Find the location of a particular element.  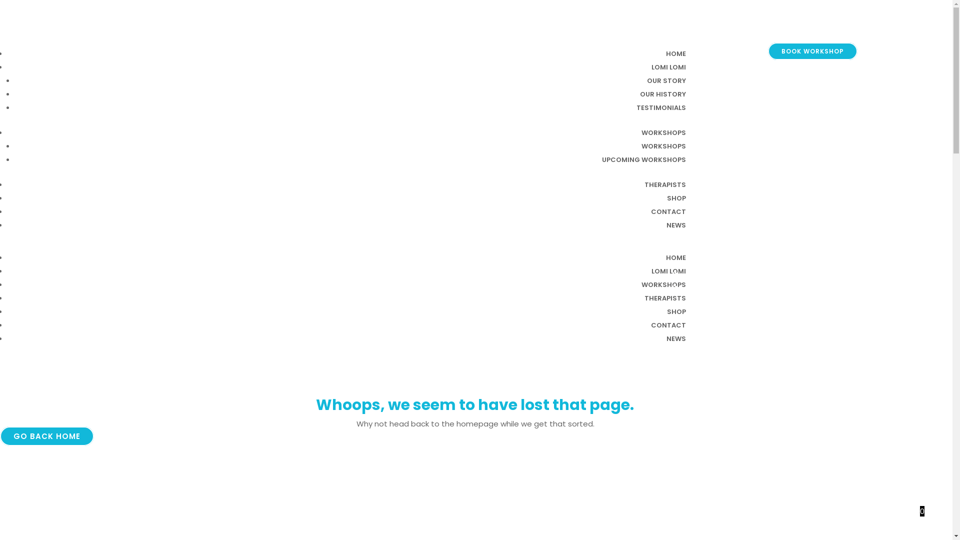

WORKSHOPS is located at coordinates (664, 146).